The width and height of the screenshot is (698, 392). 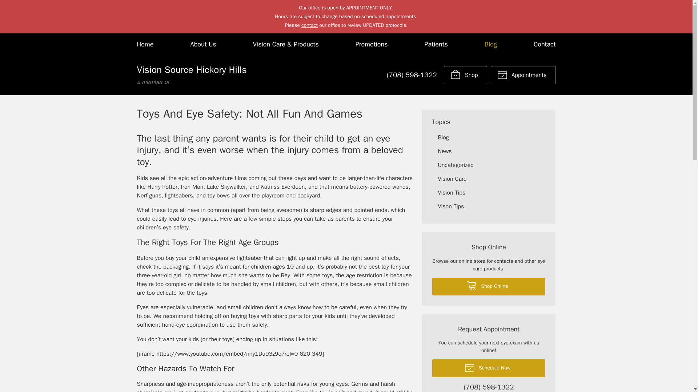 I want to click on Shop, so click(x=465, y=75).